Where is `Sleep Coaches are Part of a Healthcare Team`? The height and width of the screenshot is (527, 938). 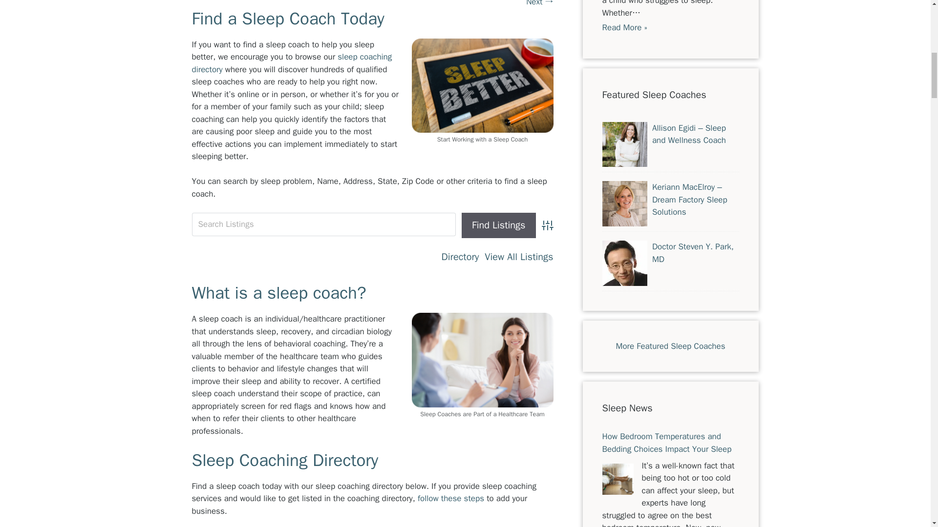 Sleep Coaches are Part of a Healthcare Team is located at coordinates (482, 360).